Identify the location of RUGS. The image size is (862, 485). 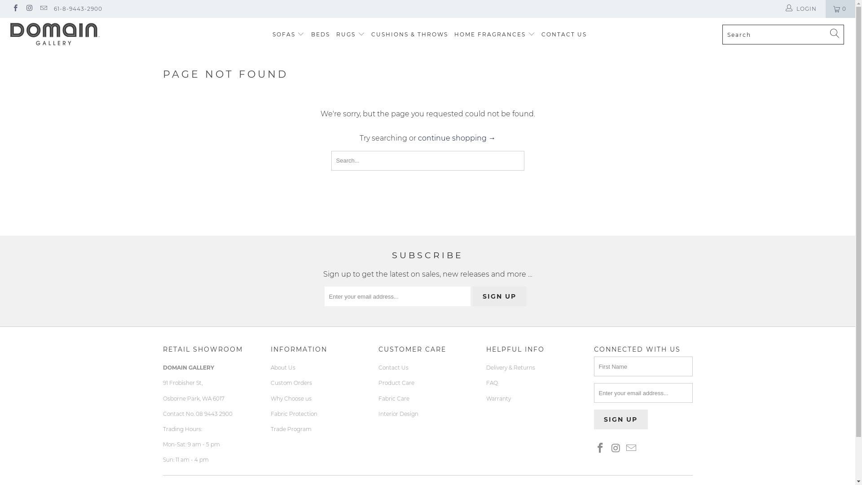
(351, 35).